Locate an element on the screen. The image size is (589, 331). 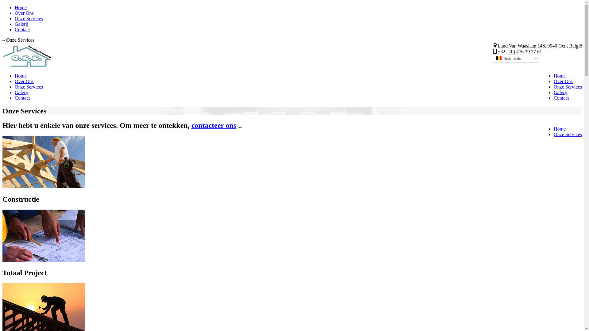
Contact is located at coordinates (22, 98).